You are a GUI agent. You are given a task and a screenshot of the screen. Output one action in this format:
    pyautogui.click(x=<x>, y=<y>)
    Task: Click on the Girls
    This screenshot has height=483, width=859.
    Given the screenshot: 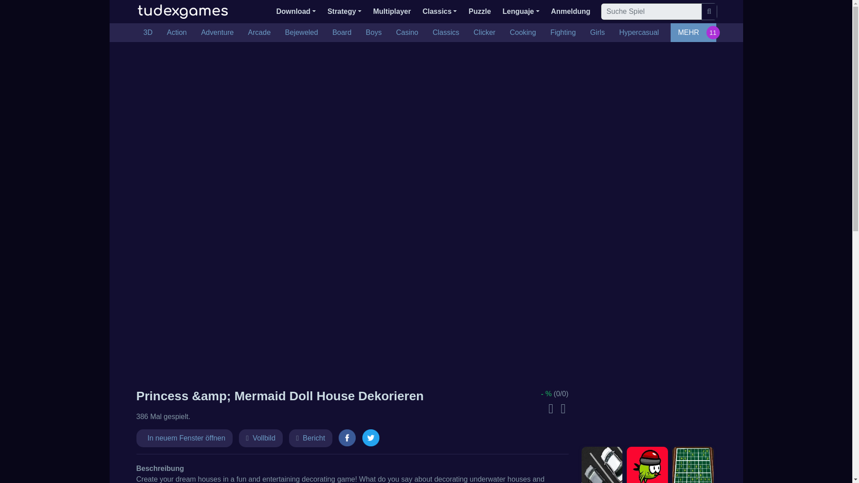 What is the action you would take?
    pyautogui.click(x=597, y=32)
    